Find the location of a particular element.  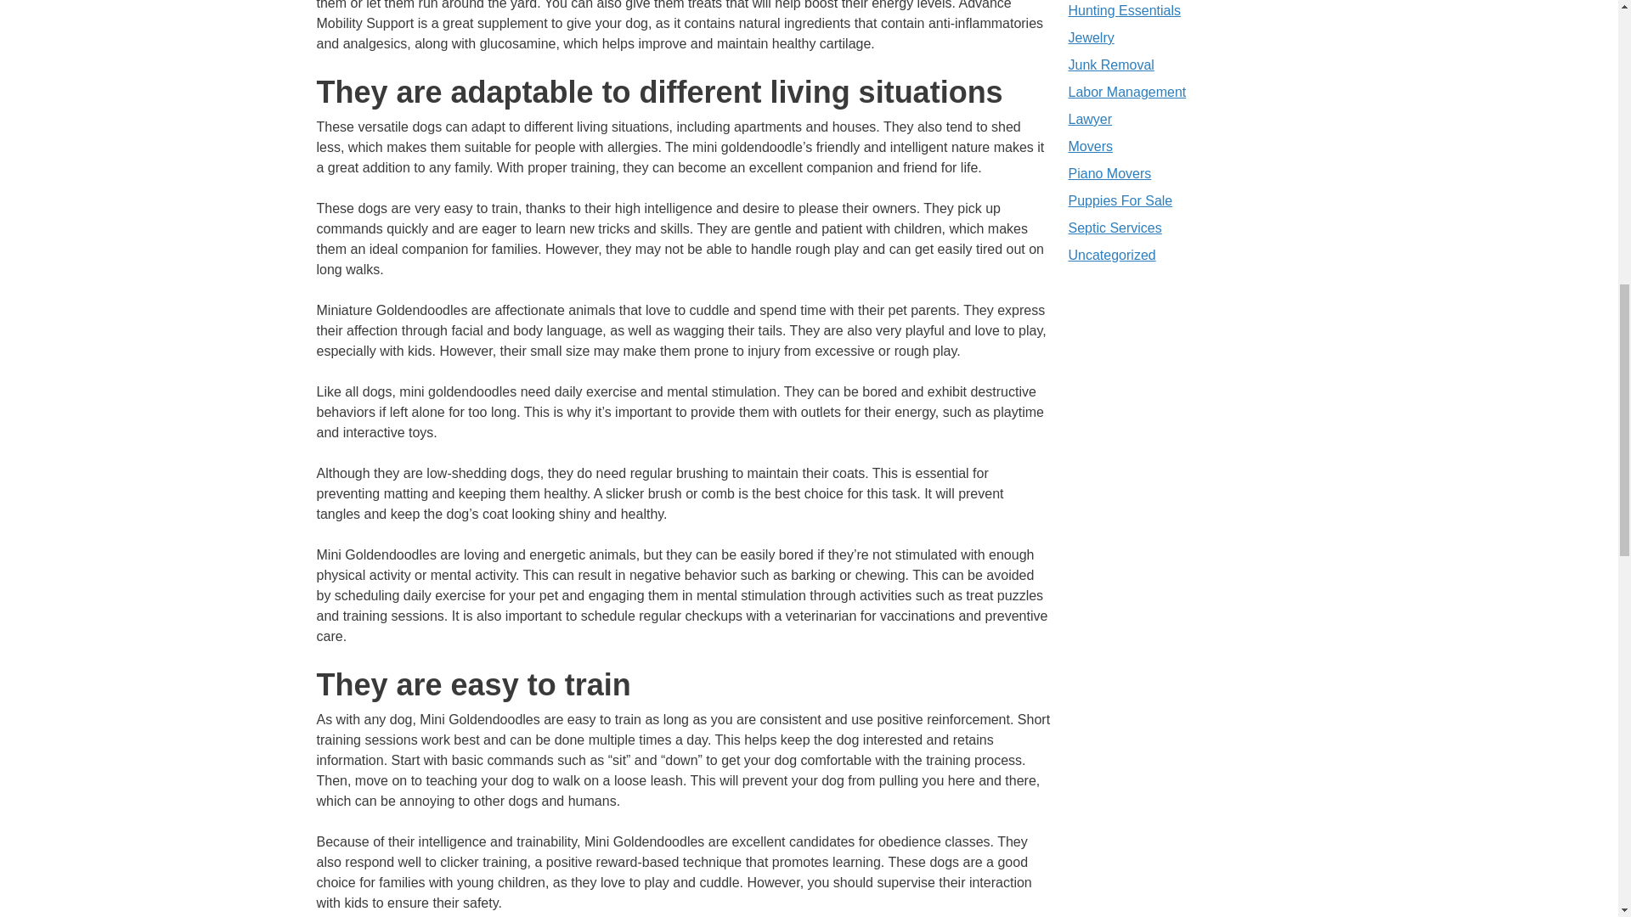

Movers is located at coordinates (1090, 146).